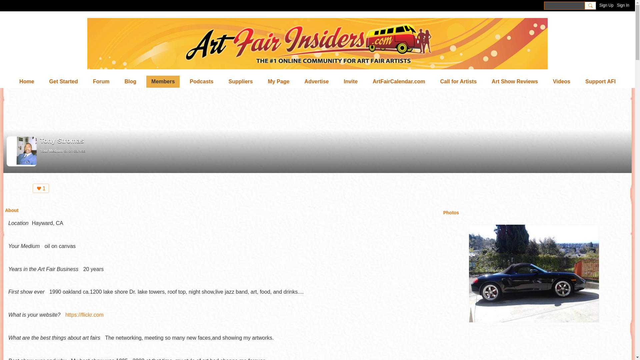  Describe the element at coordinates (41, 188) in the screenshot. I see `1` at that location.